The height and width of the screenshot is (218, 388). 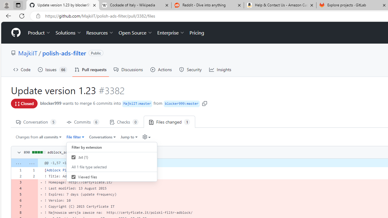 What do you see at coordinates (73, 177) in the screenshot?
I see `Viewed files` at bounding box center [73, 177].